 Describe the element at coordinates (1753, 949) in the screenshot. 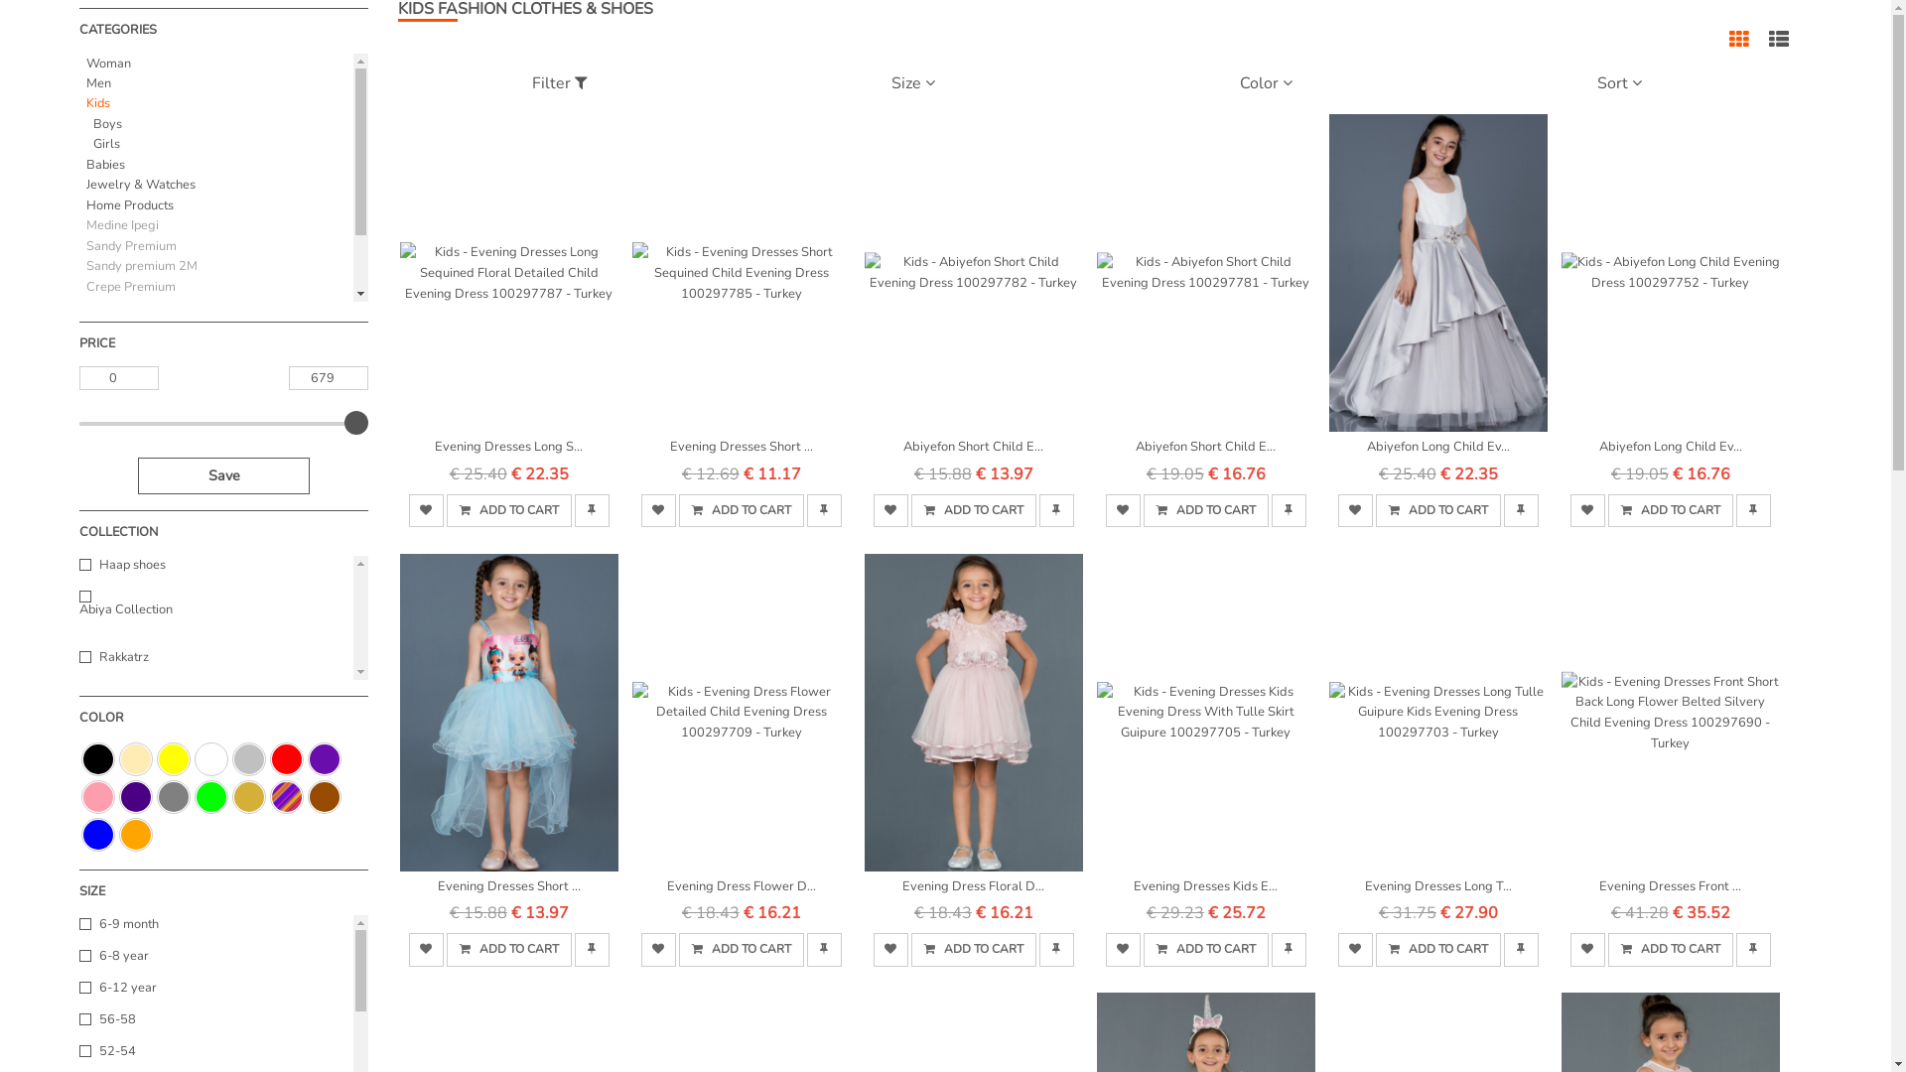

I see `Pin` at that location.